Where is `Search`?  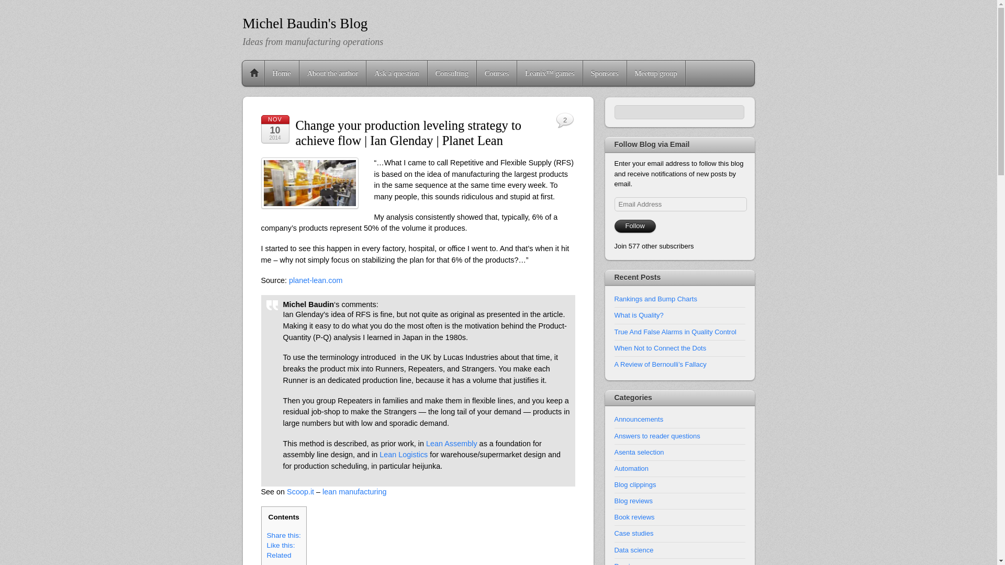
Search is located at coordinates (679, 112).